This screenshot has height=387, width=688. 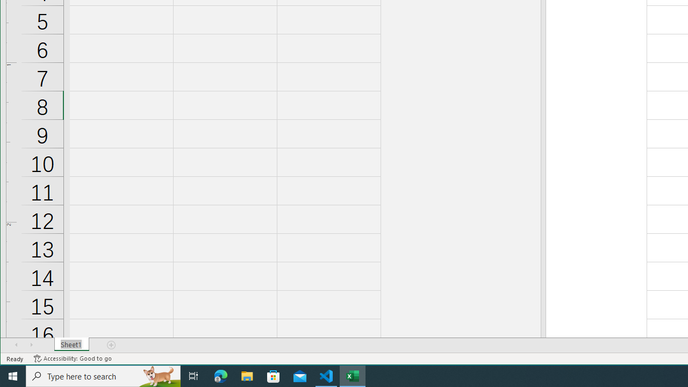 I want to click on Sheet Tab, so click(x=72, y=345).